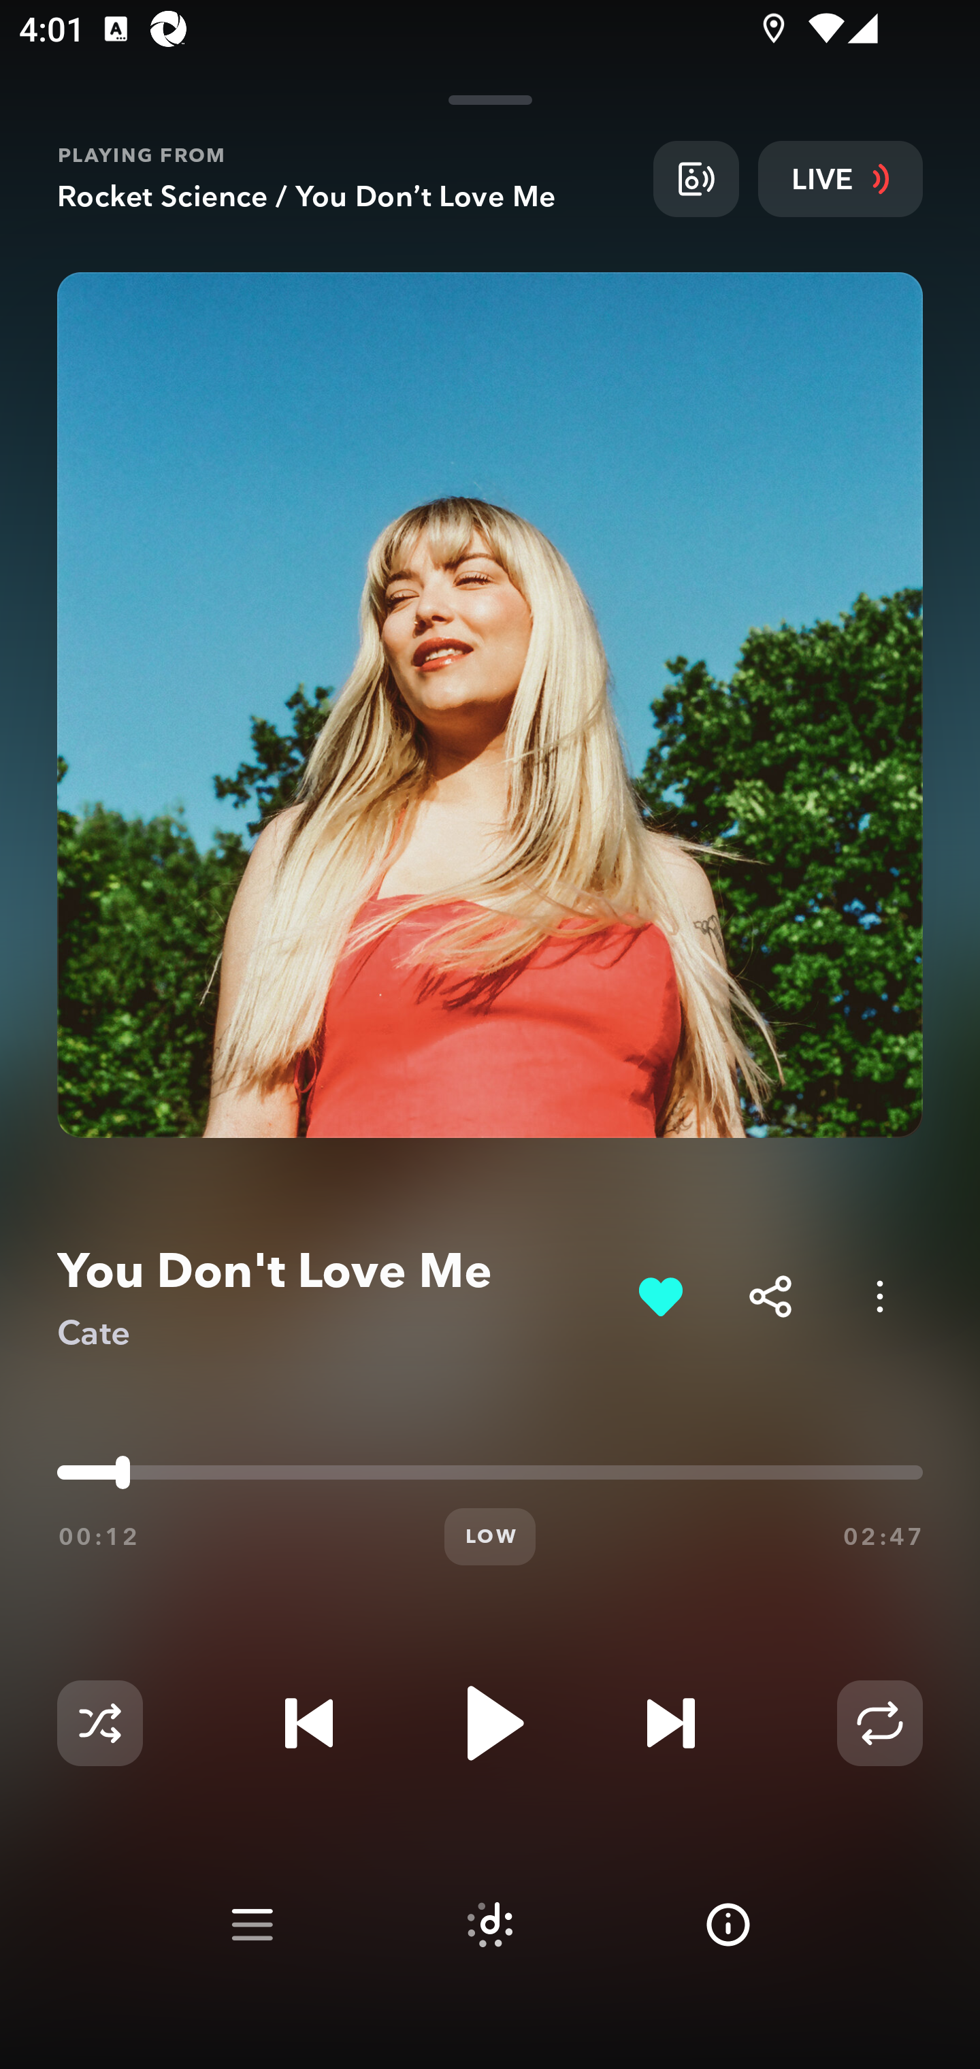  What do you see at coordinates (309, 1723) in the screenshot?
I see `Previous` at bounding box center [309, 1723].